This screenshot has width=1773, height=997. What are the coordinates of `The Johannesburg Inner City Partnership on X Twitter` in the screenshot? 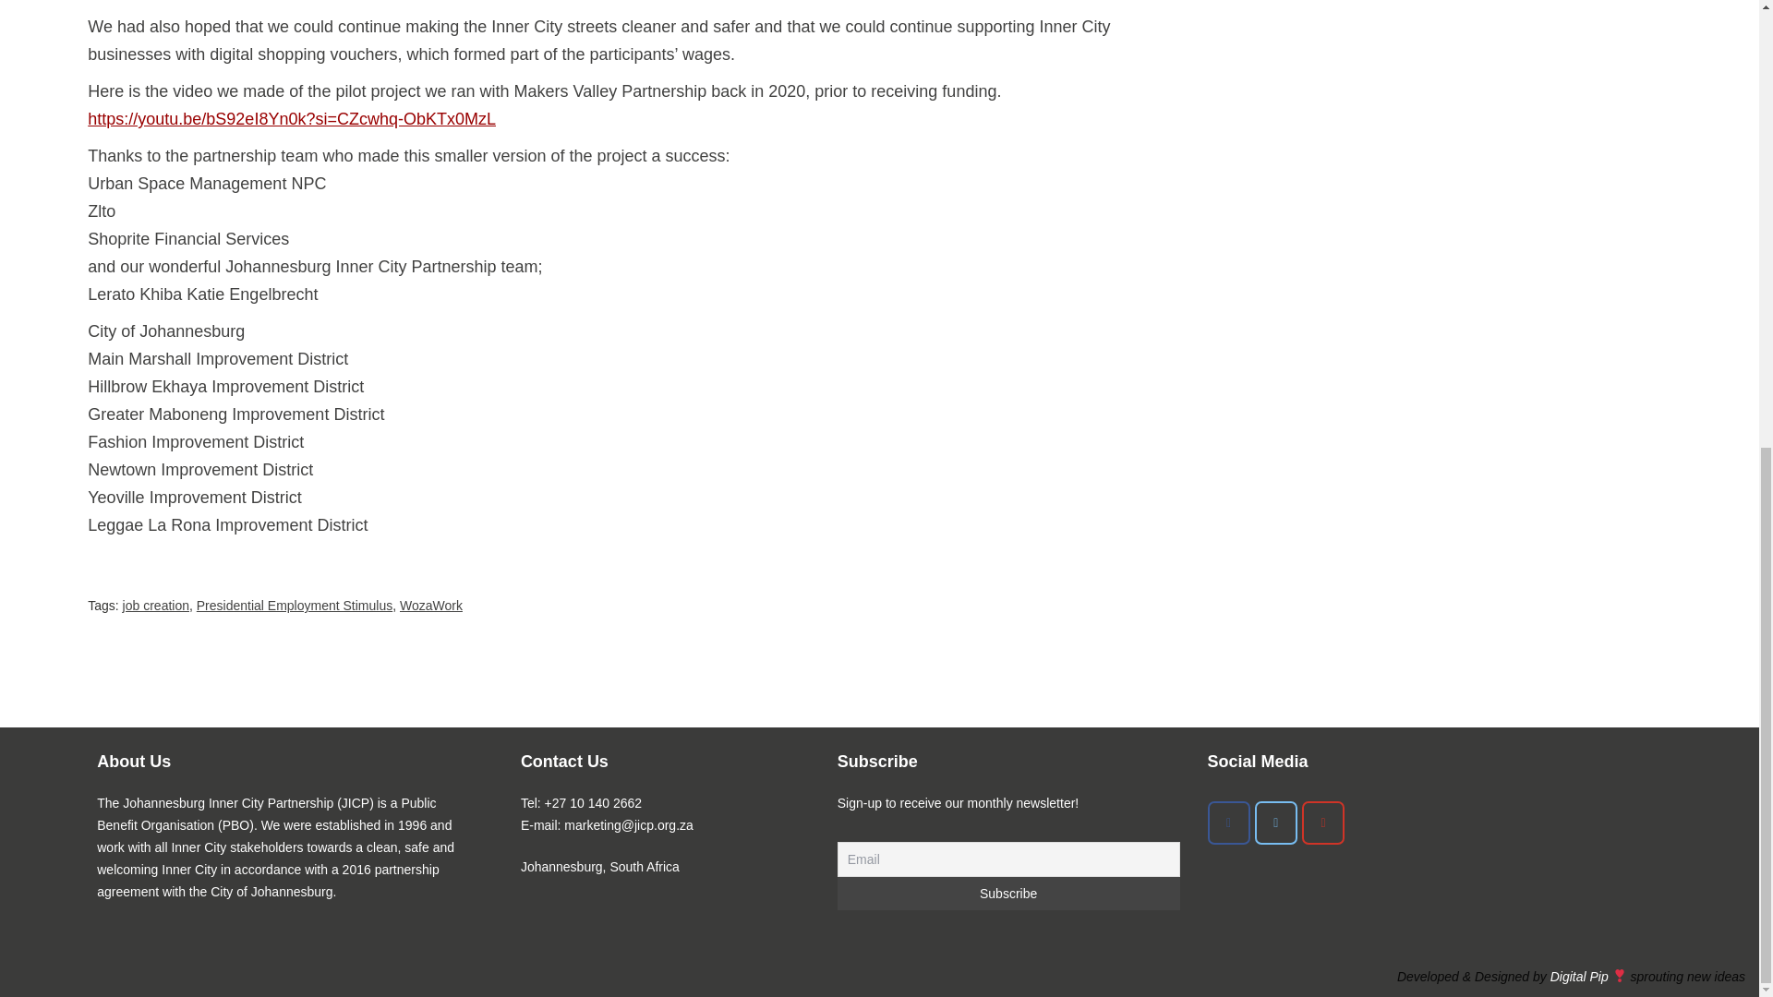 It's located at (1276, 823).